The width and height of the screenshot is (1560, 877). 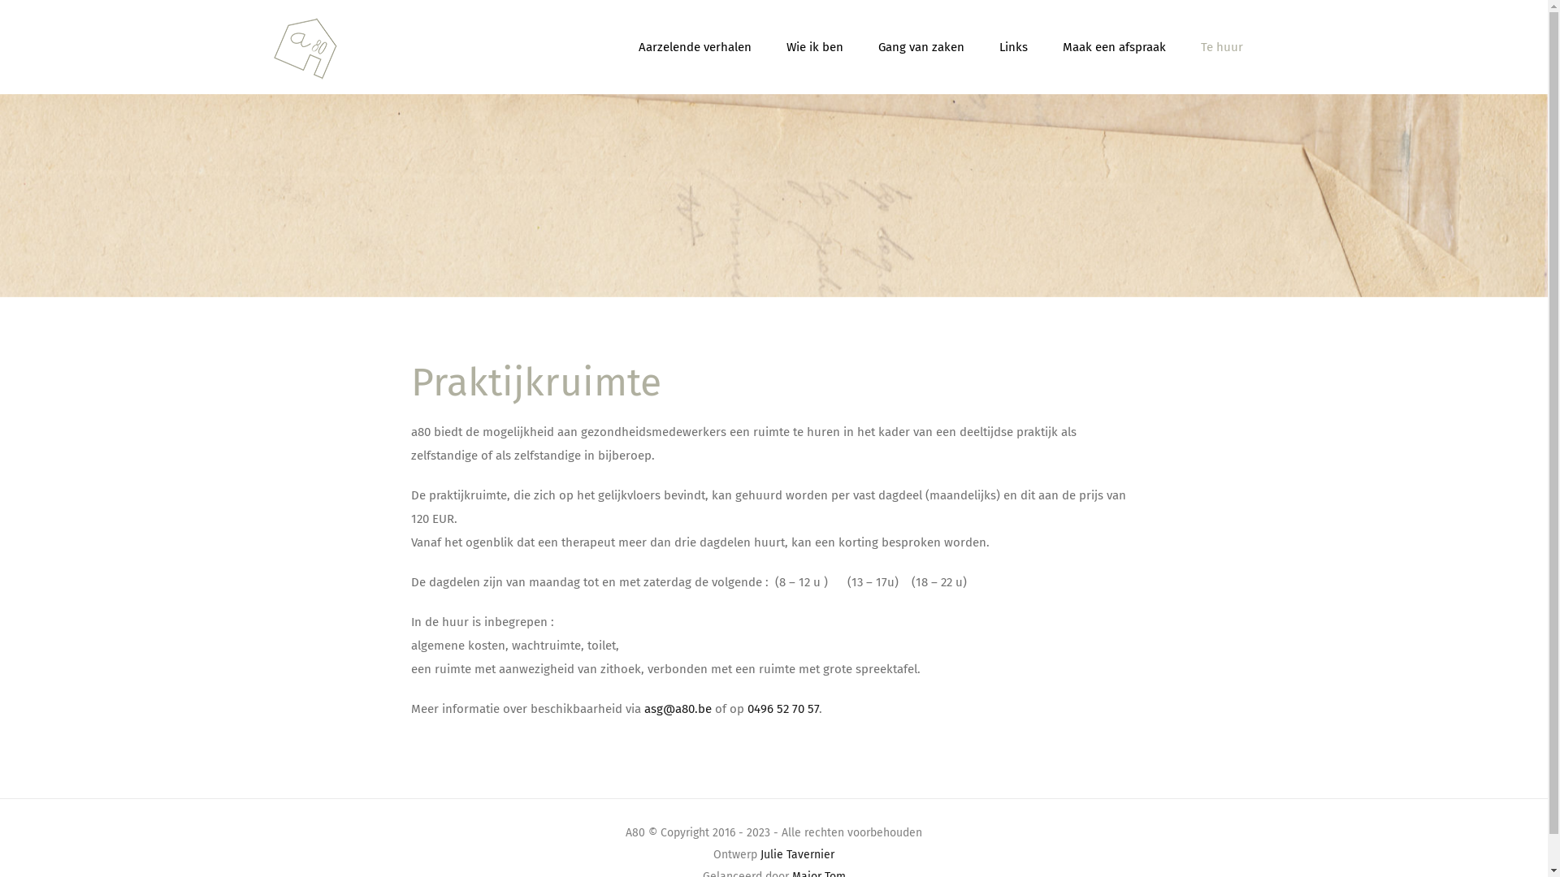 I want to click on Maak een afspraak, so click(x=1115, y=47).